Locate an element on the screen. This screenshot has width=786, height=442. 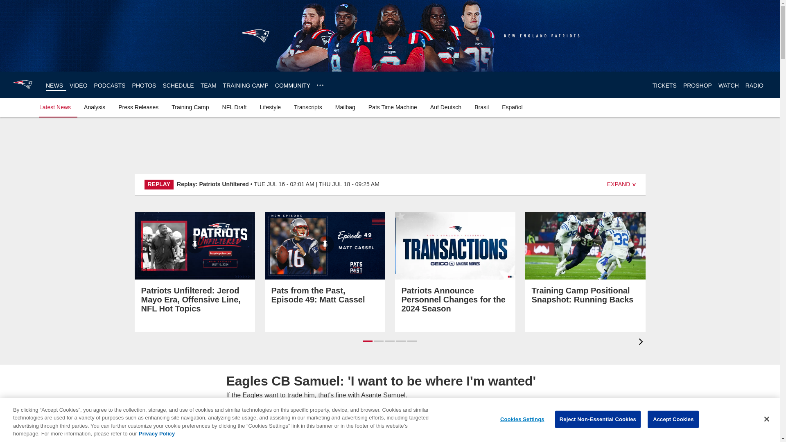
PROSHOP is located at coordinates (698, 85).